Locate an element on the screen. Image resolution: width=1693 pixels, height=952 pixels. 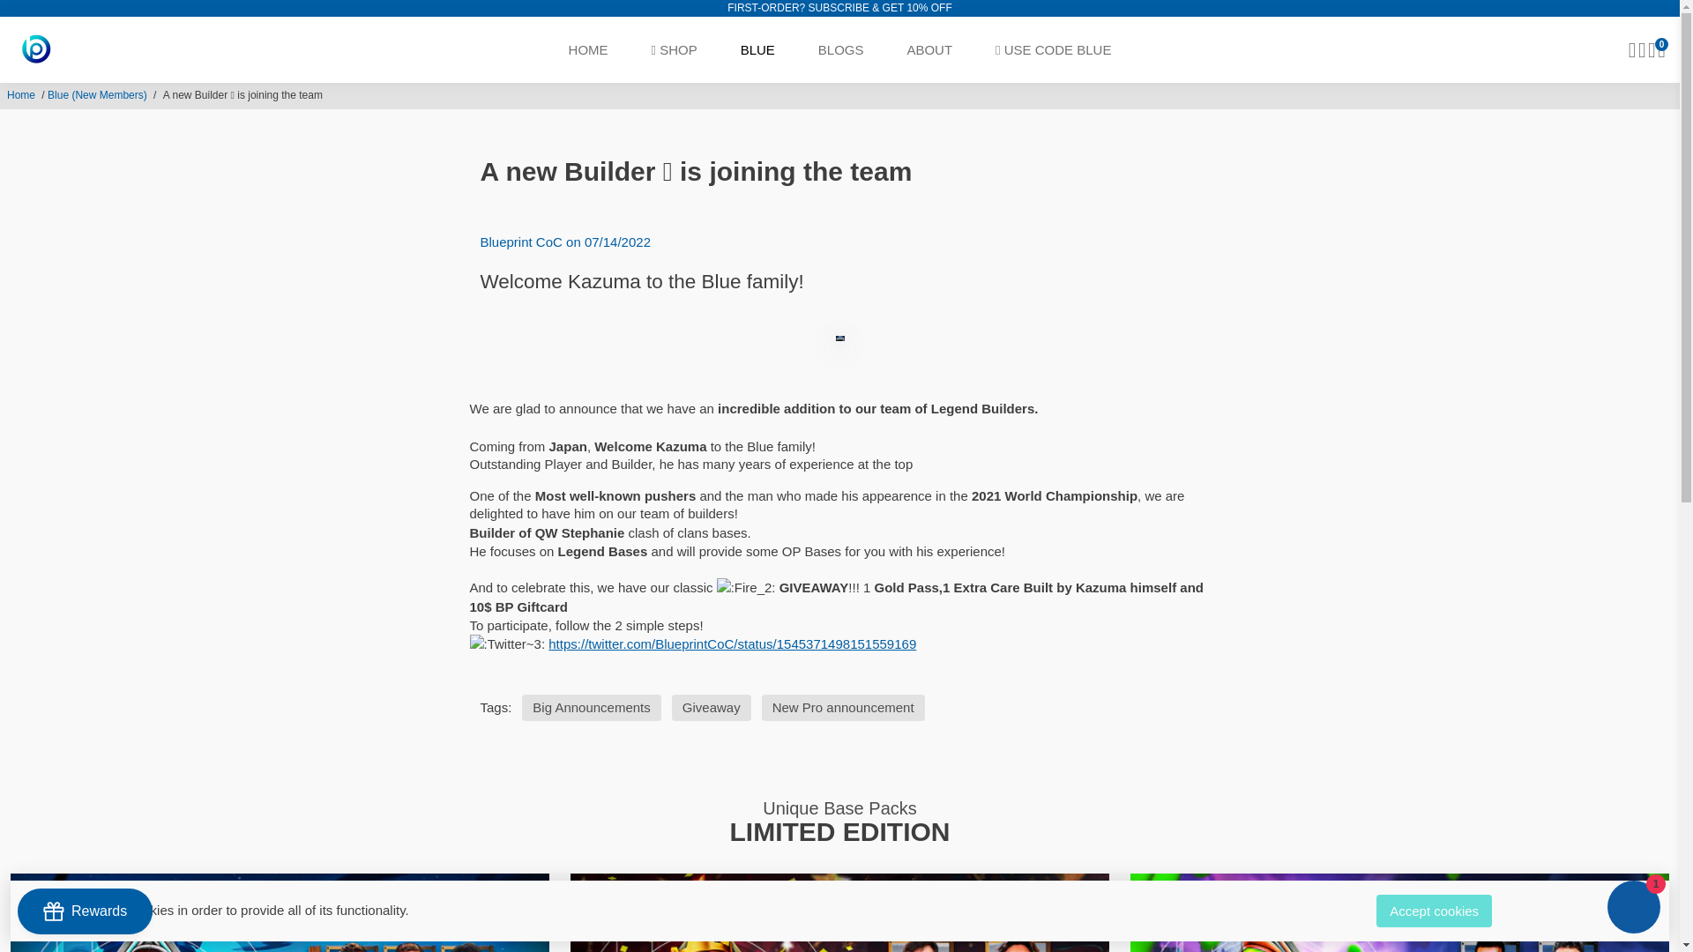
Shopify online store chat is located at coordinates (1633, 909).